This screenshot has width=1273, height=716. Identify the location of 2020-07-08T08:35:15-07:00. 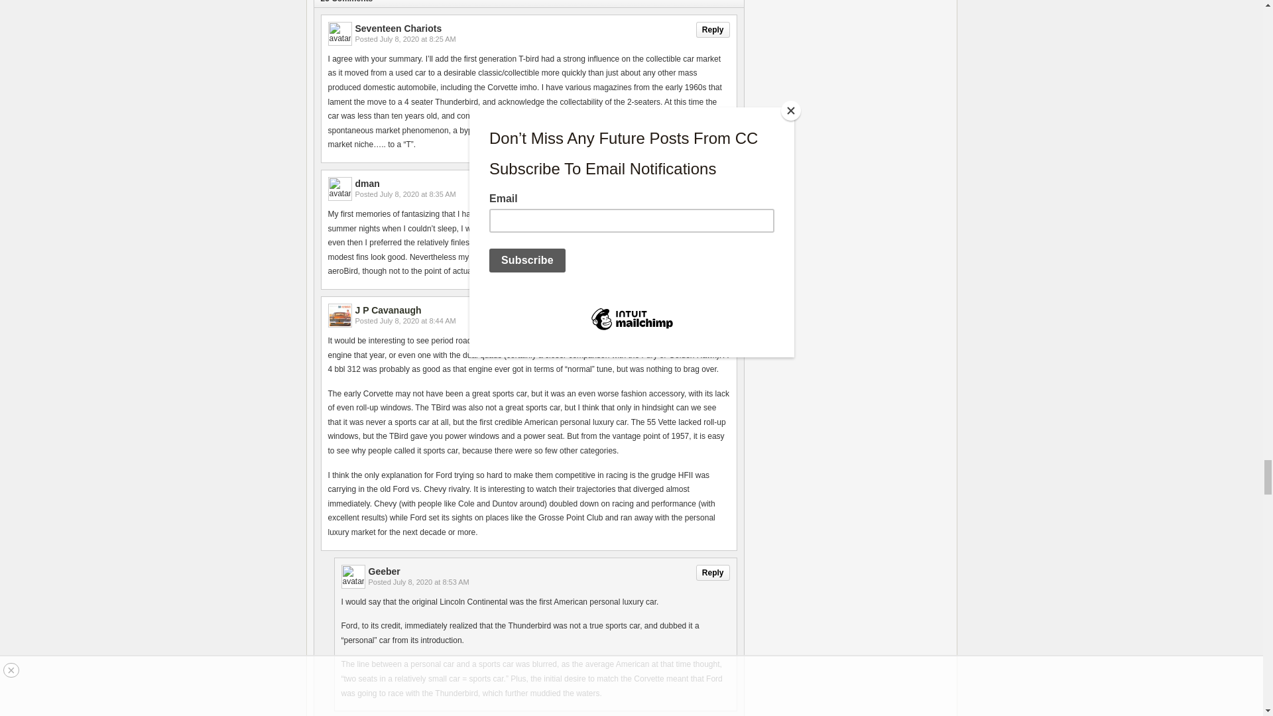
(418, 194).